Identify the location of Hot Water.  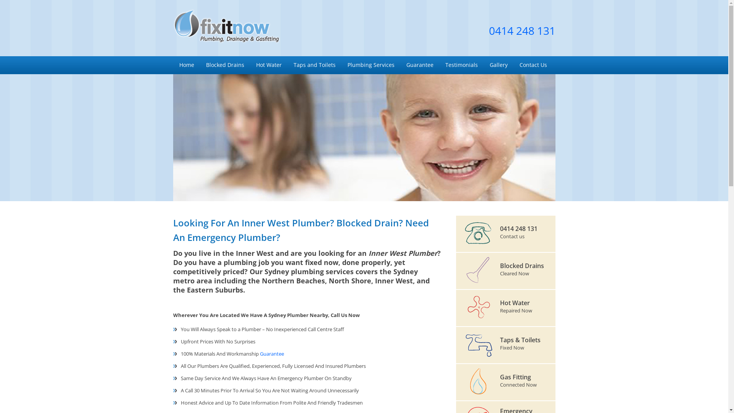
(269, 64).